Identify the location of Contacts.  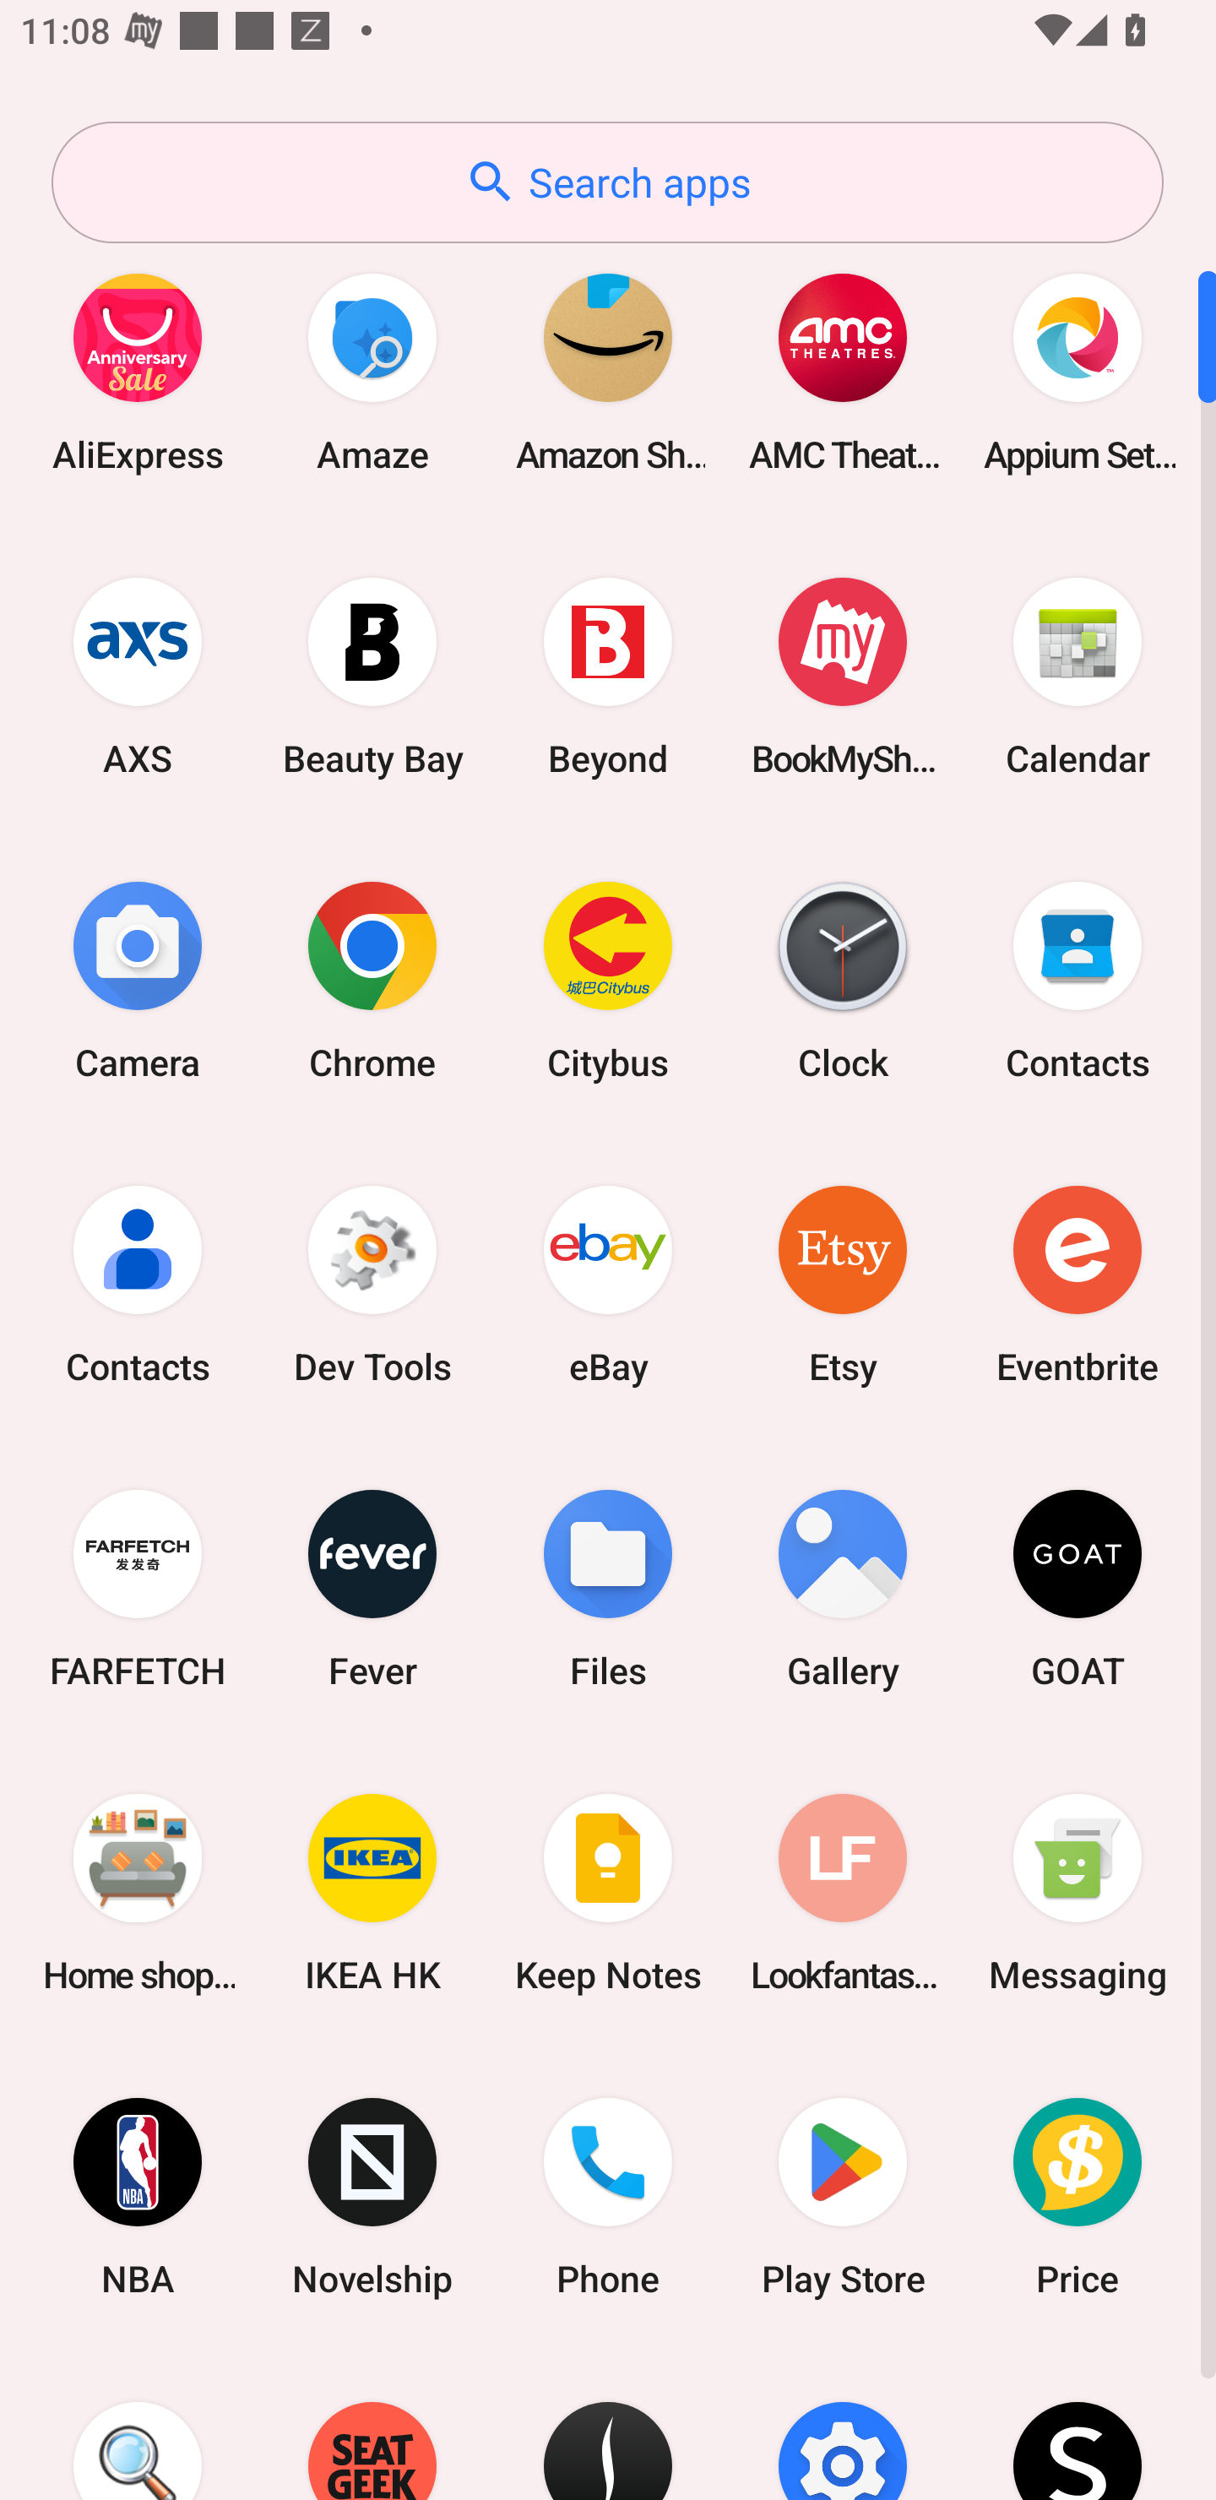
(1078, 980).